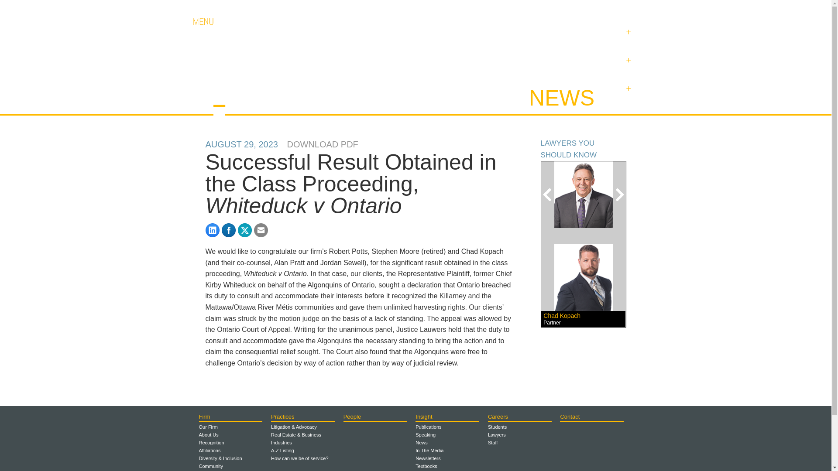 The image size is (838, 471). I want to click on Careers, so click(538, 8).